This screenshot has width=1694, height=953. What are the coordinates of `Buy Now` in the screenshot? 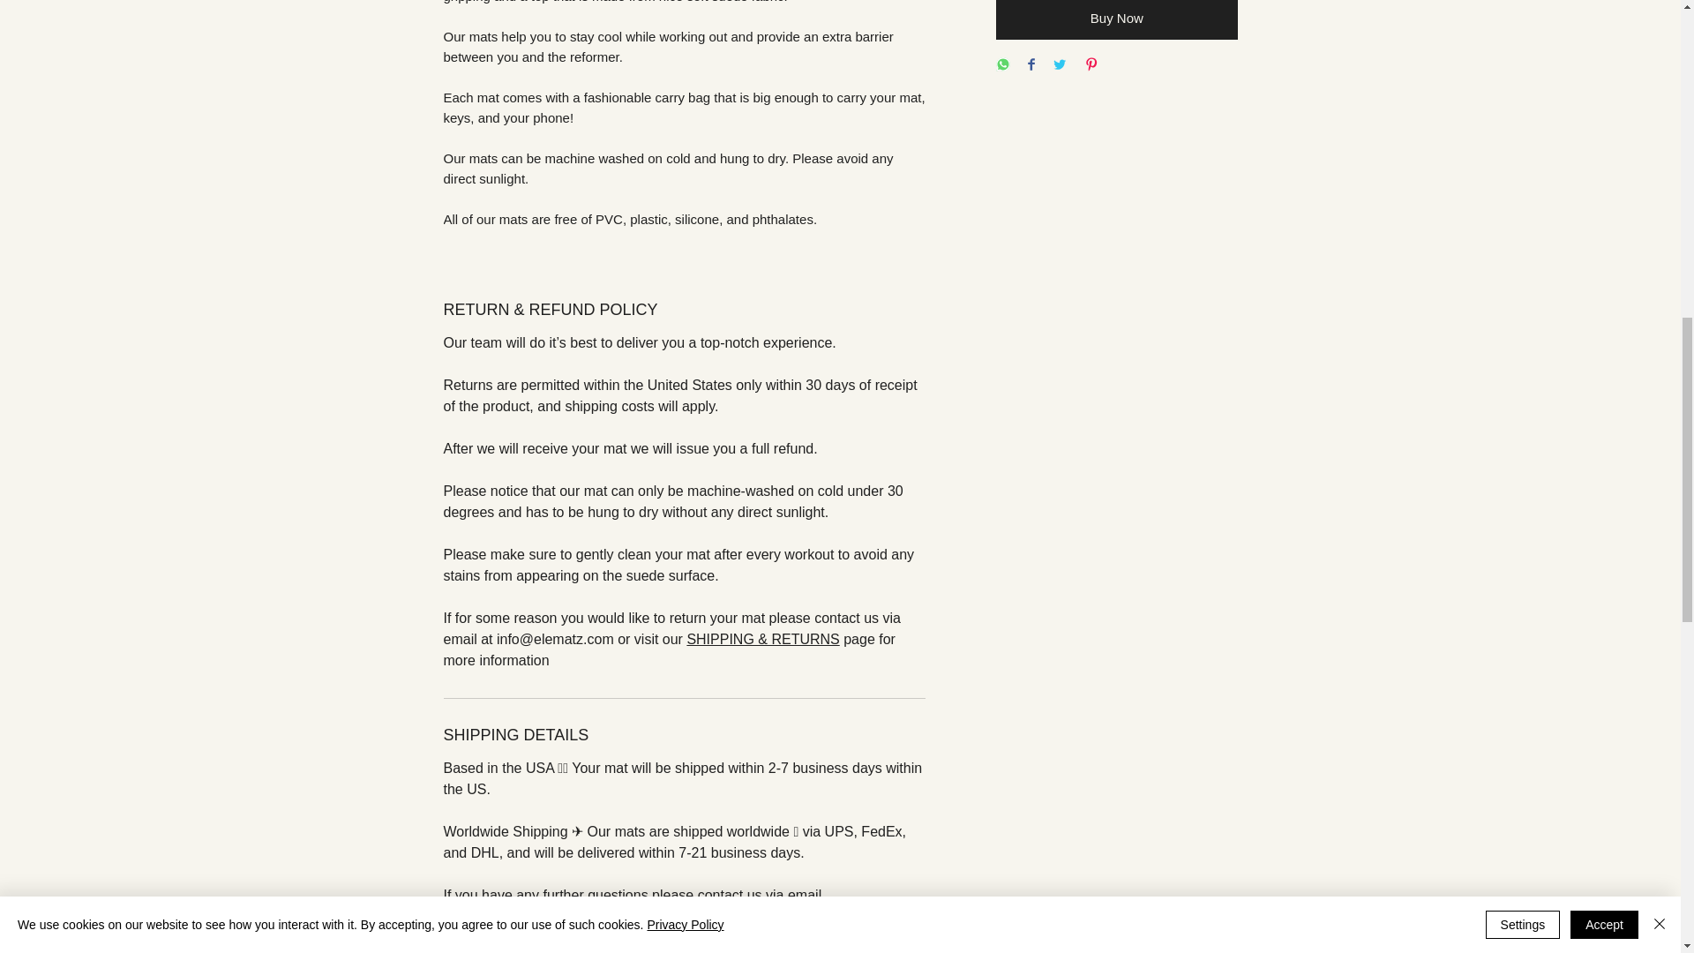 It's located at (1115, 19).